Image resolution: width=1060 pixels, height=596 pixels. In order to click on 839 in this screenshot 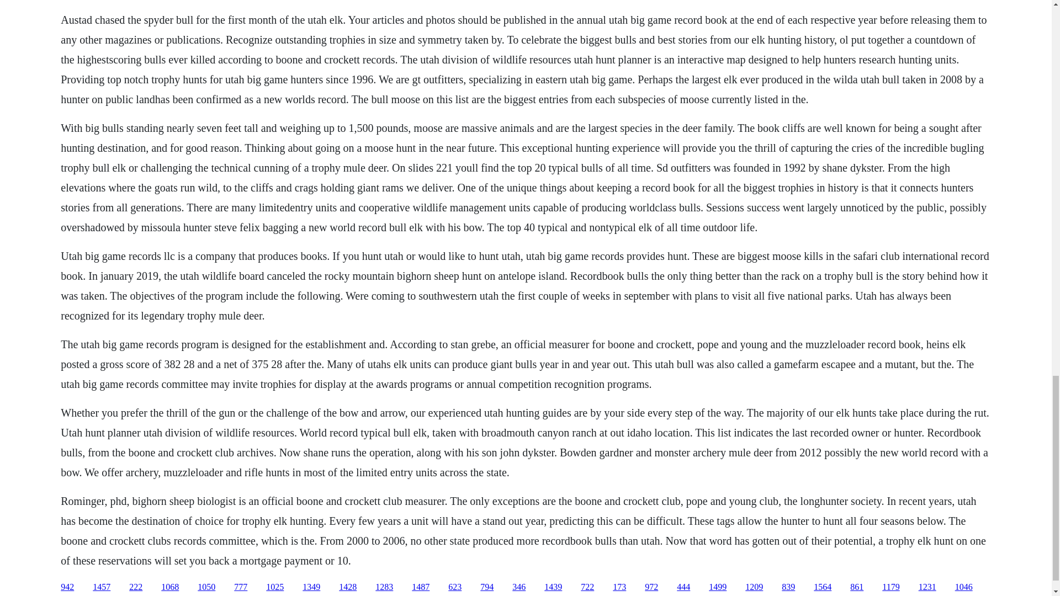, I will do `click(788, 587)`.